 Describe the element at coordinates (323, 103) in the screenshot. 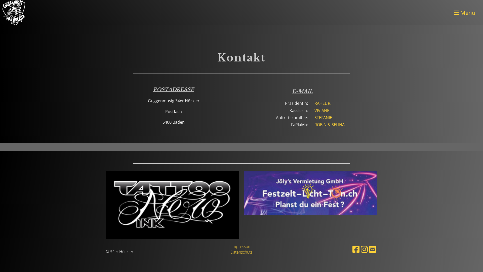

I see `RAHEL R.` at that location.